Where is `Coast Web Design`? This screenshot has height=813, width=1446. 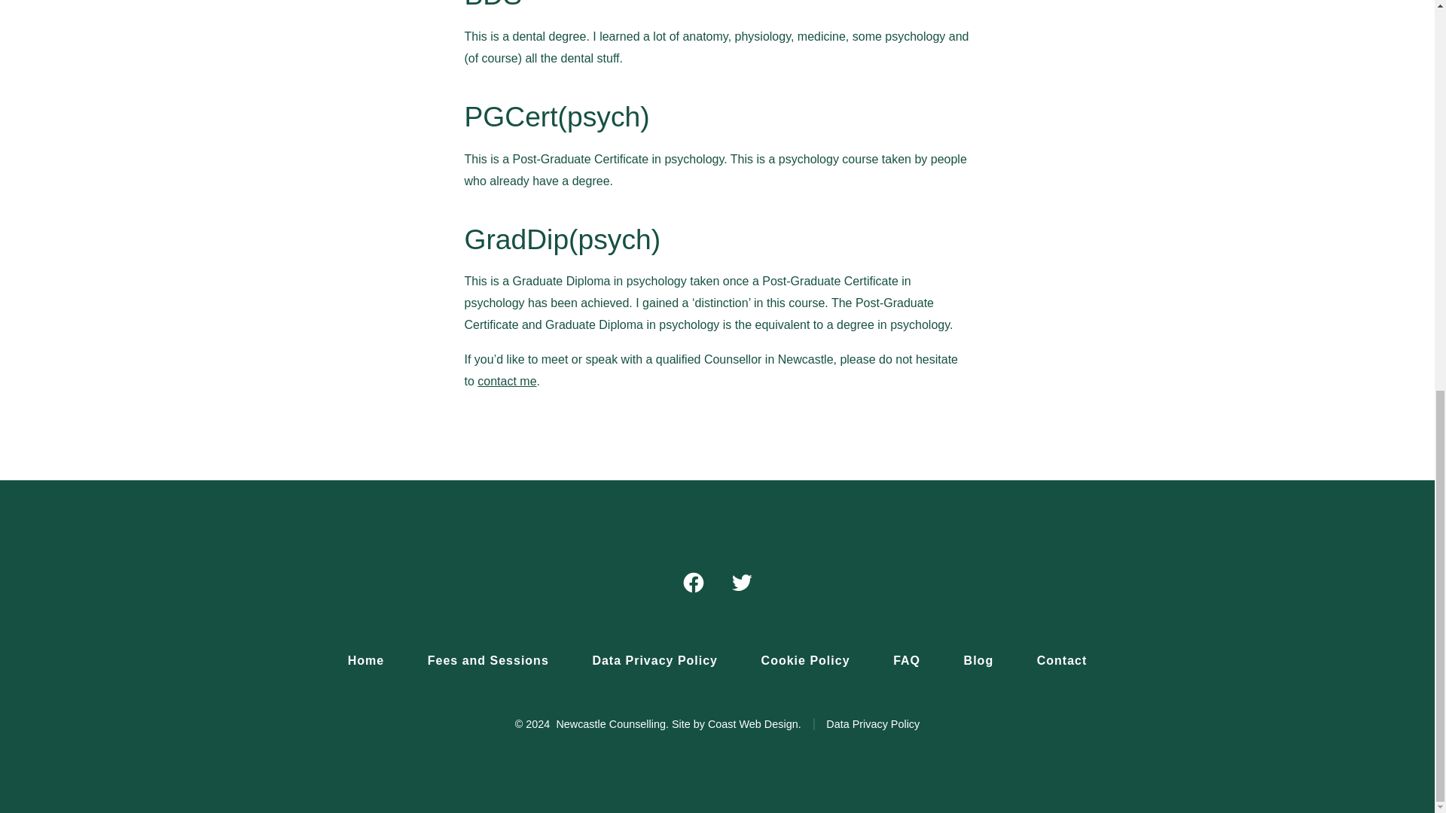
Coast Web Design is located at coordinates (753, 723).